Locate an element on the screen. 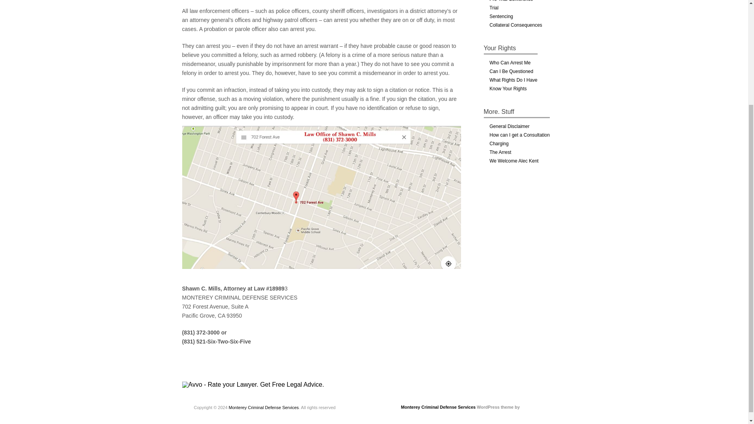  How can I get a Consultation is located at coordinates (519, 135).